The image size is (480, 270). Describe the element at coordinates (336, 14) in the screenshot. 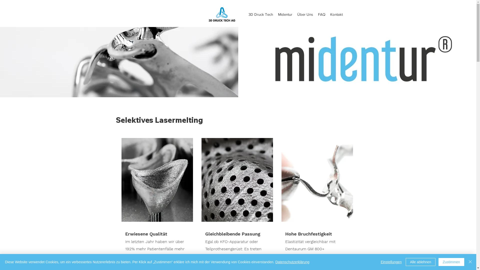

I see `Kontakt` at that location.